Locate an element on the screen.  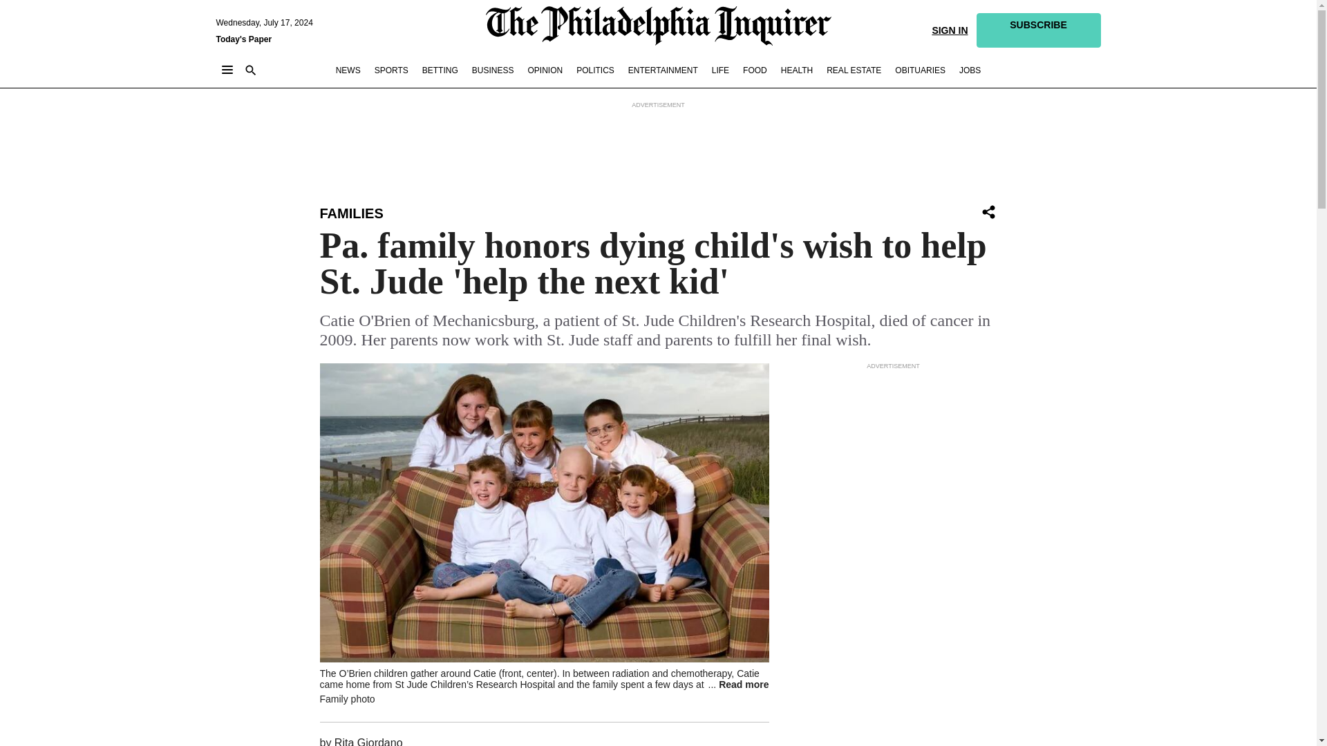
LIFE is located at coordinates (720, 70).